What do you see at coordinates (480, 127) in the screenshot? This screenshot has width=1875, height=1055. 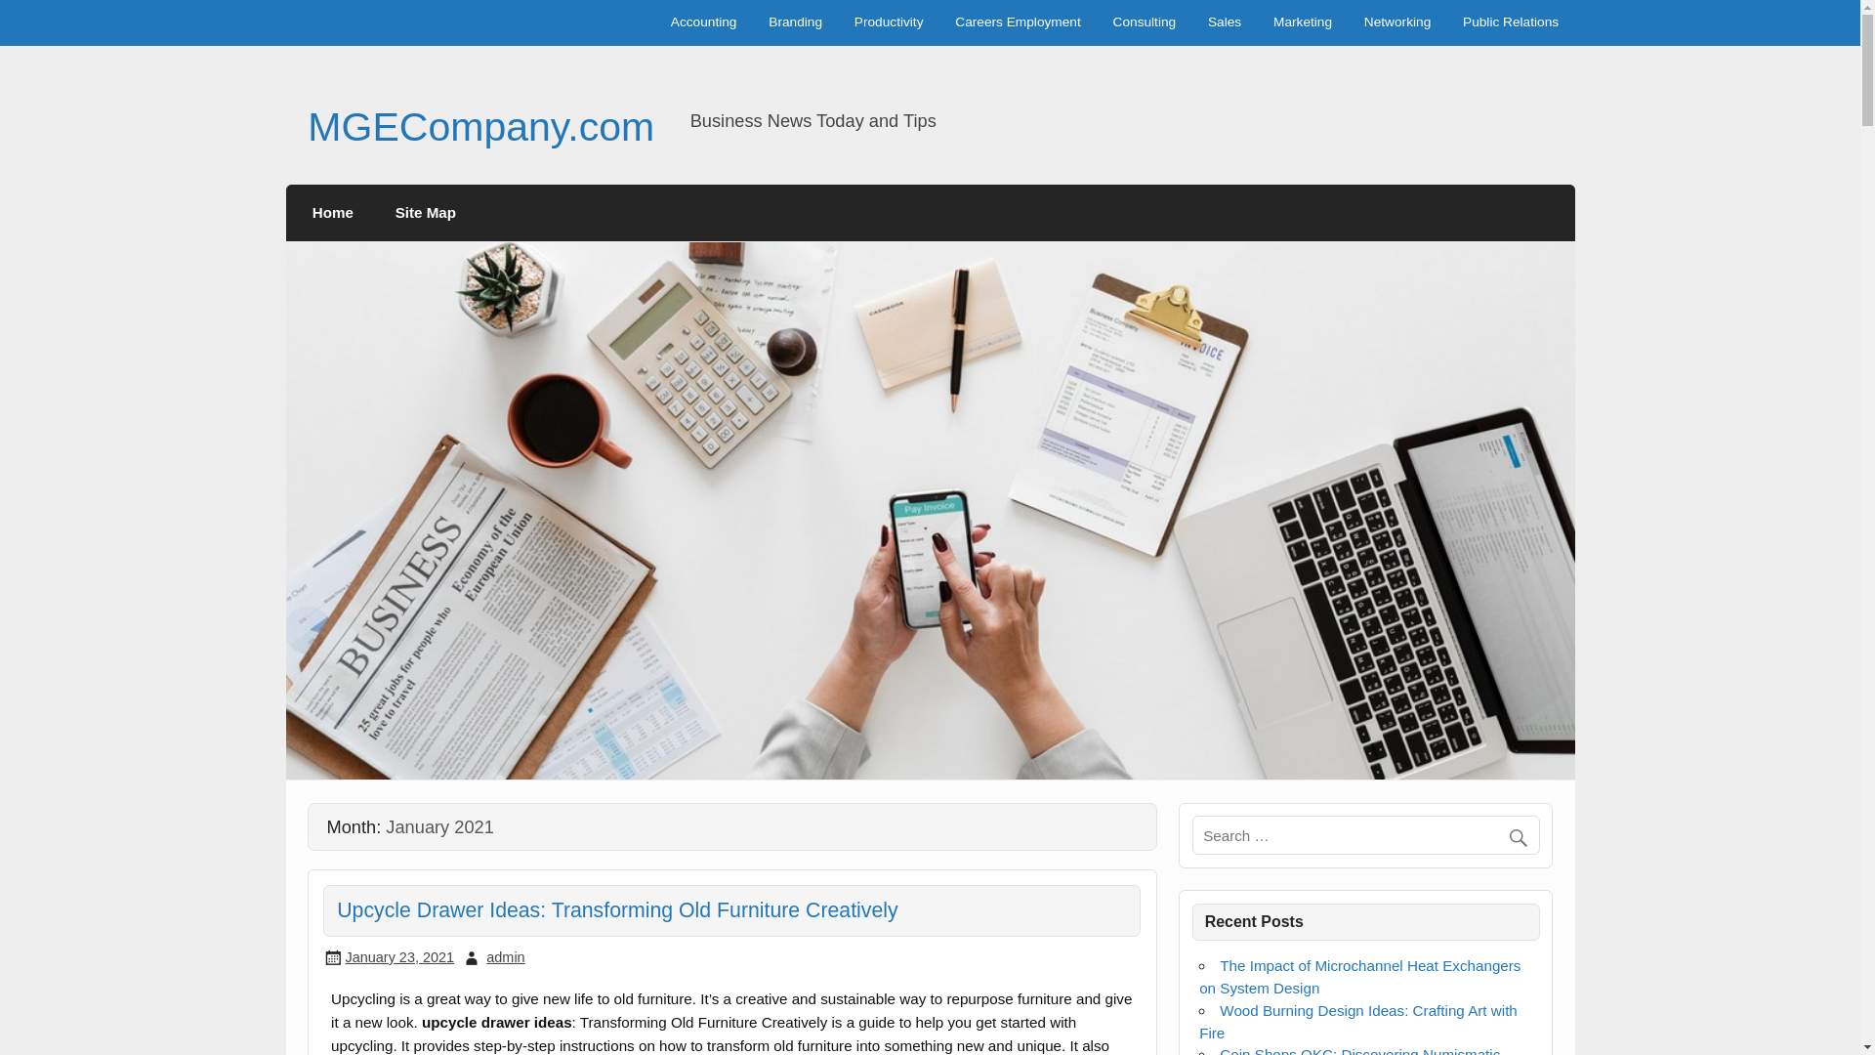 I see `MGECompany.com` at bounding box center [480, 127].